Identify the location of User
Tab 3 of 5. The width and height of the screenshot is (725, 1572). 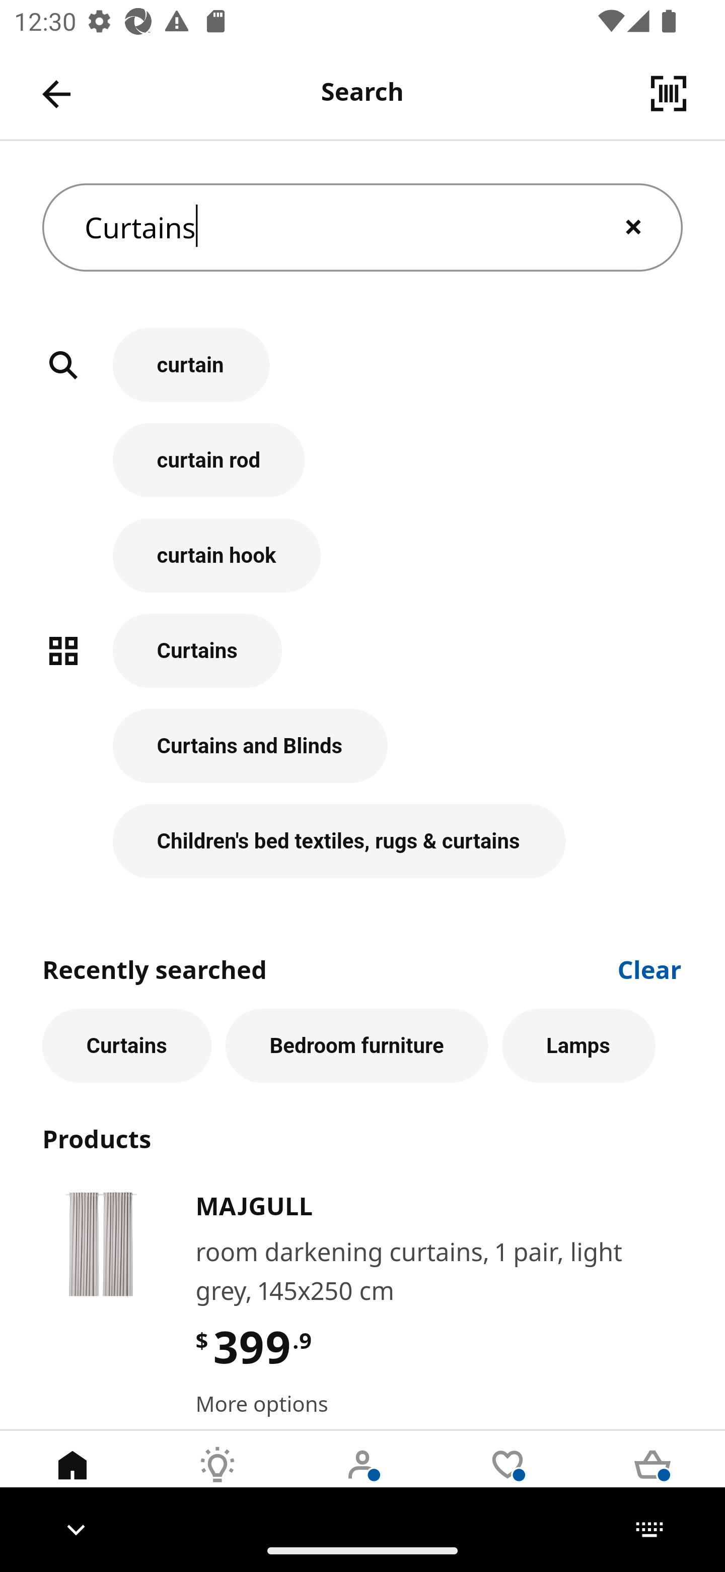
(362, 1480).